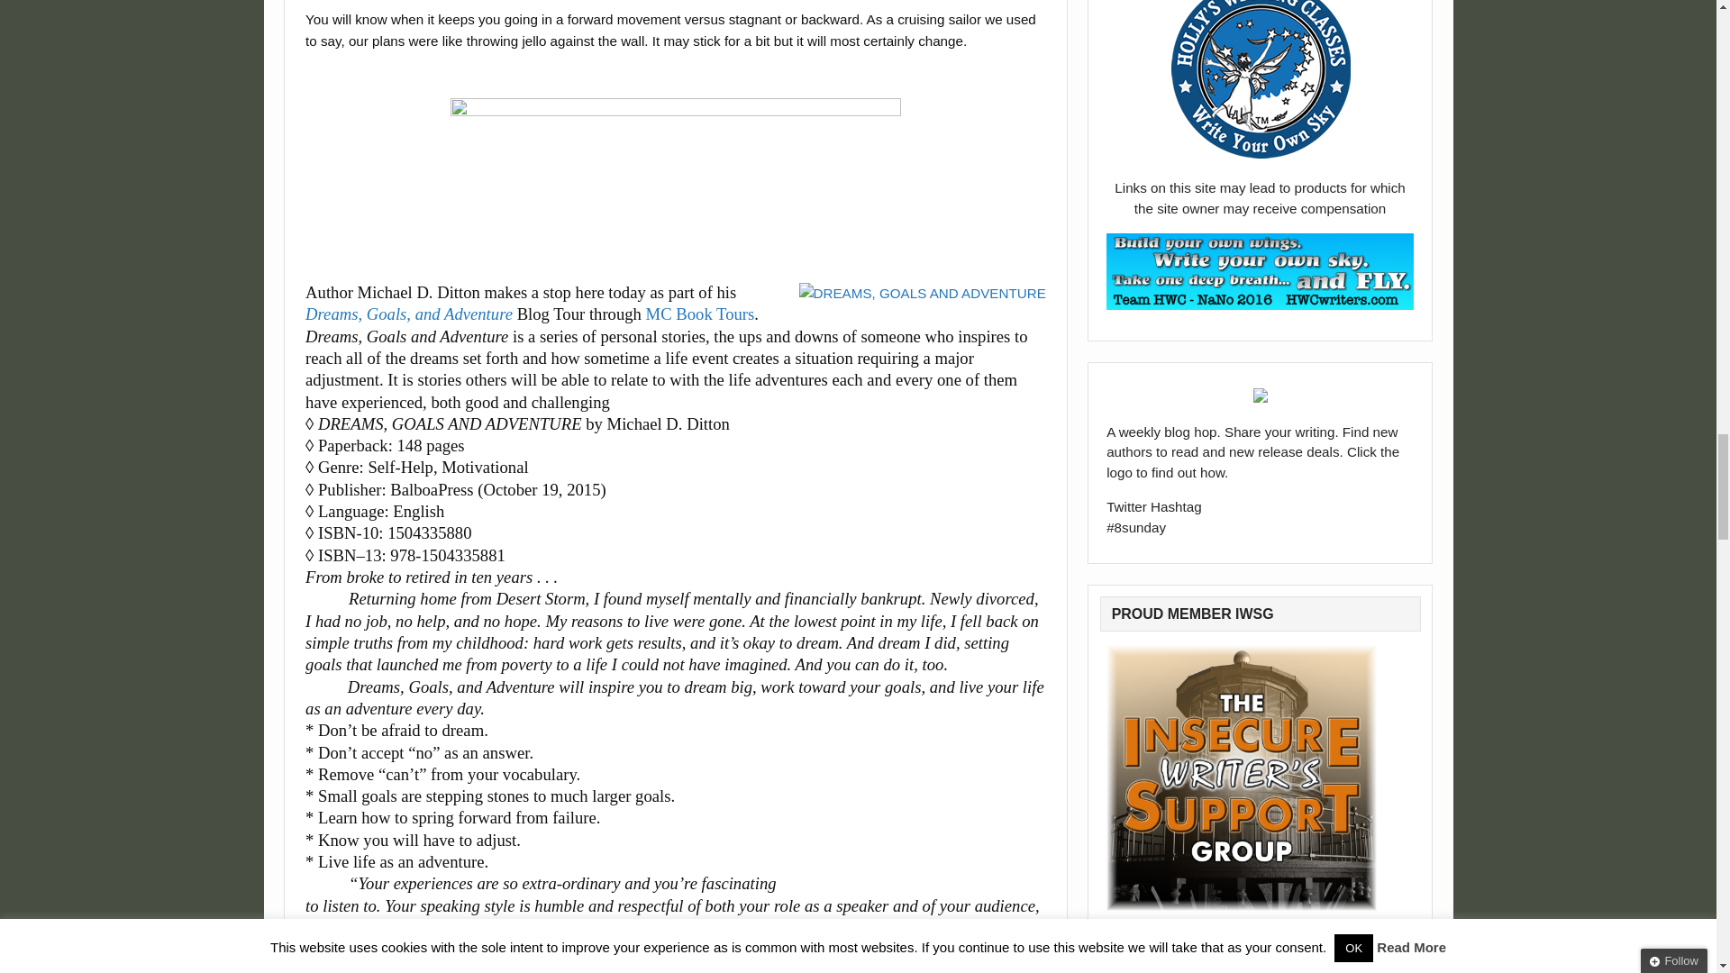  What do you see at coordinates (923, 294) in the screenshot?
I see `DREAMS, GOALS AND ADVENTURE` at bounding box center [923, 294].